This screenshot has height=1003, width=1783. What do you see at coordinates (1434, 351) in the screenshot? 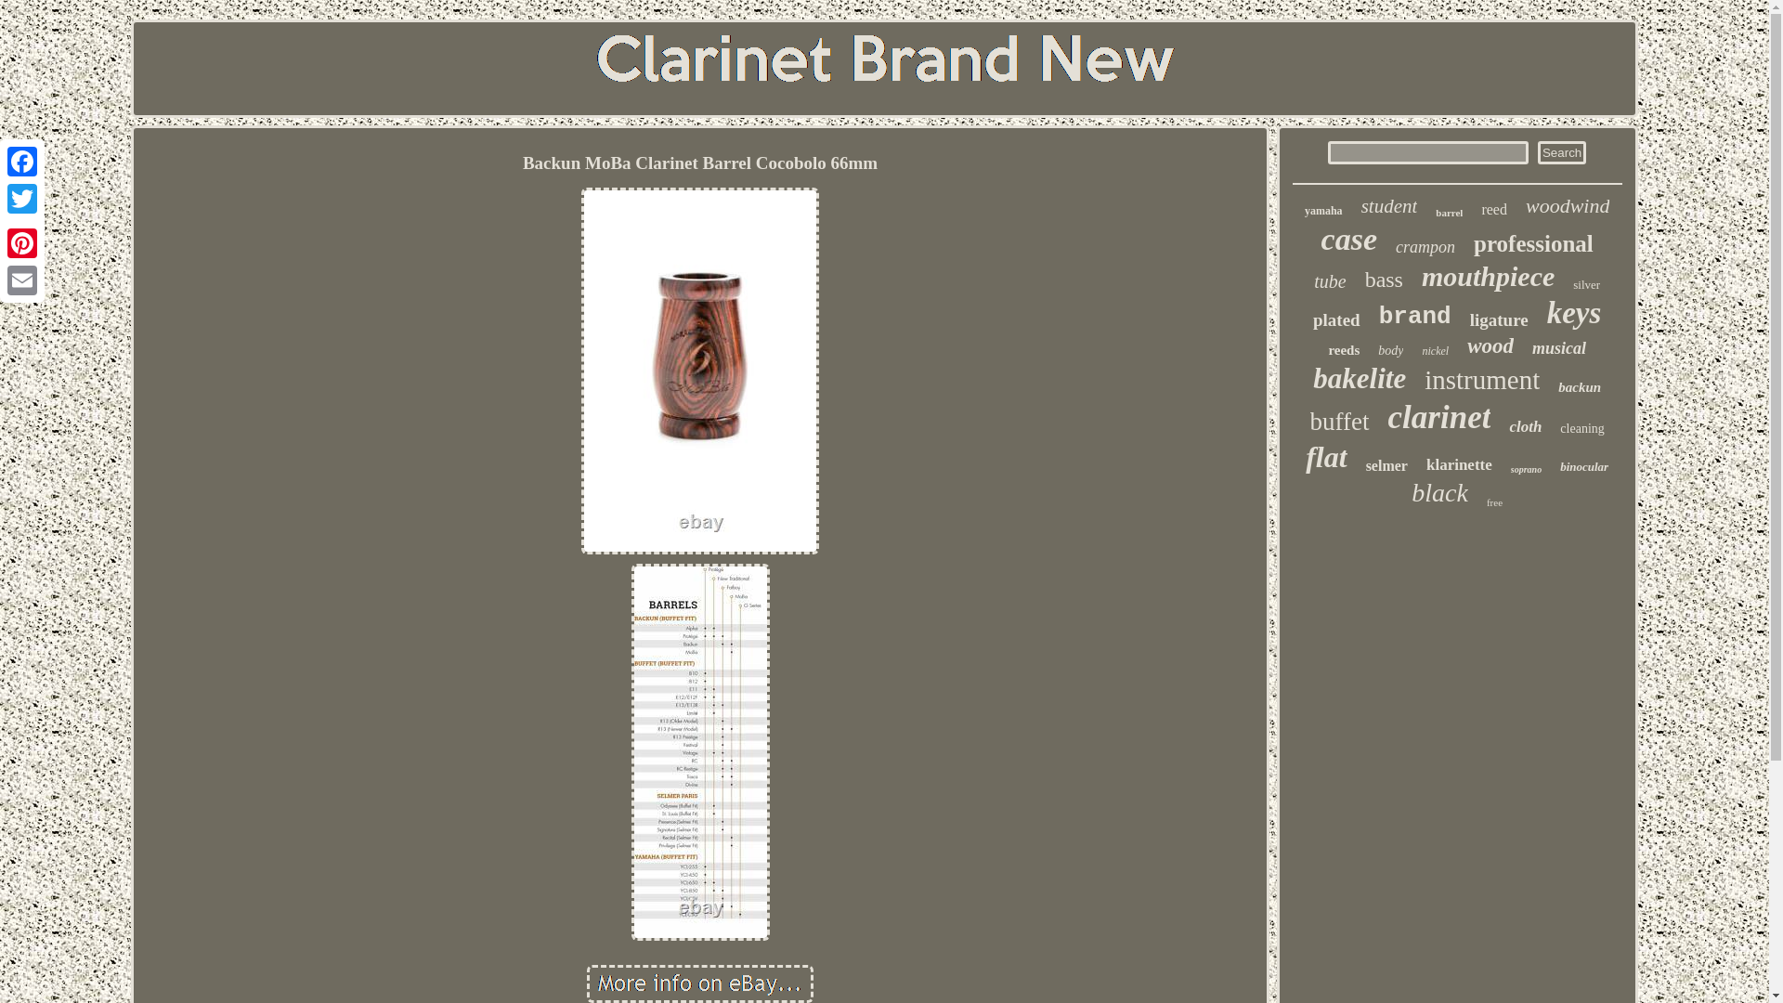
I see `nickel` at bounding box center [1434, 351].